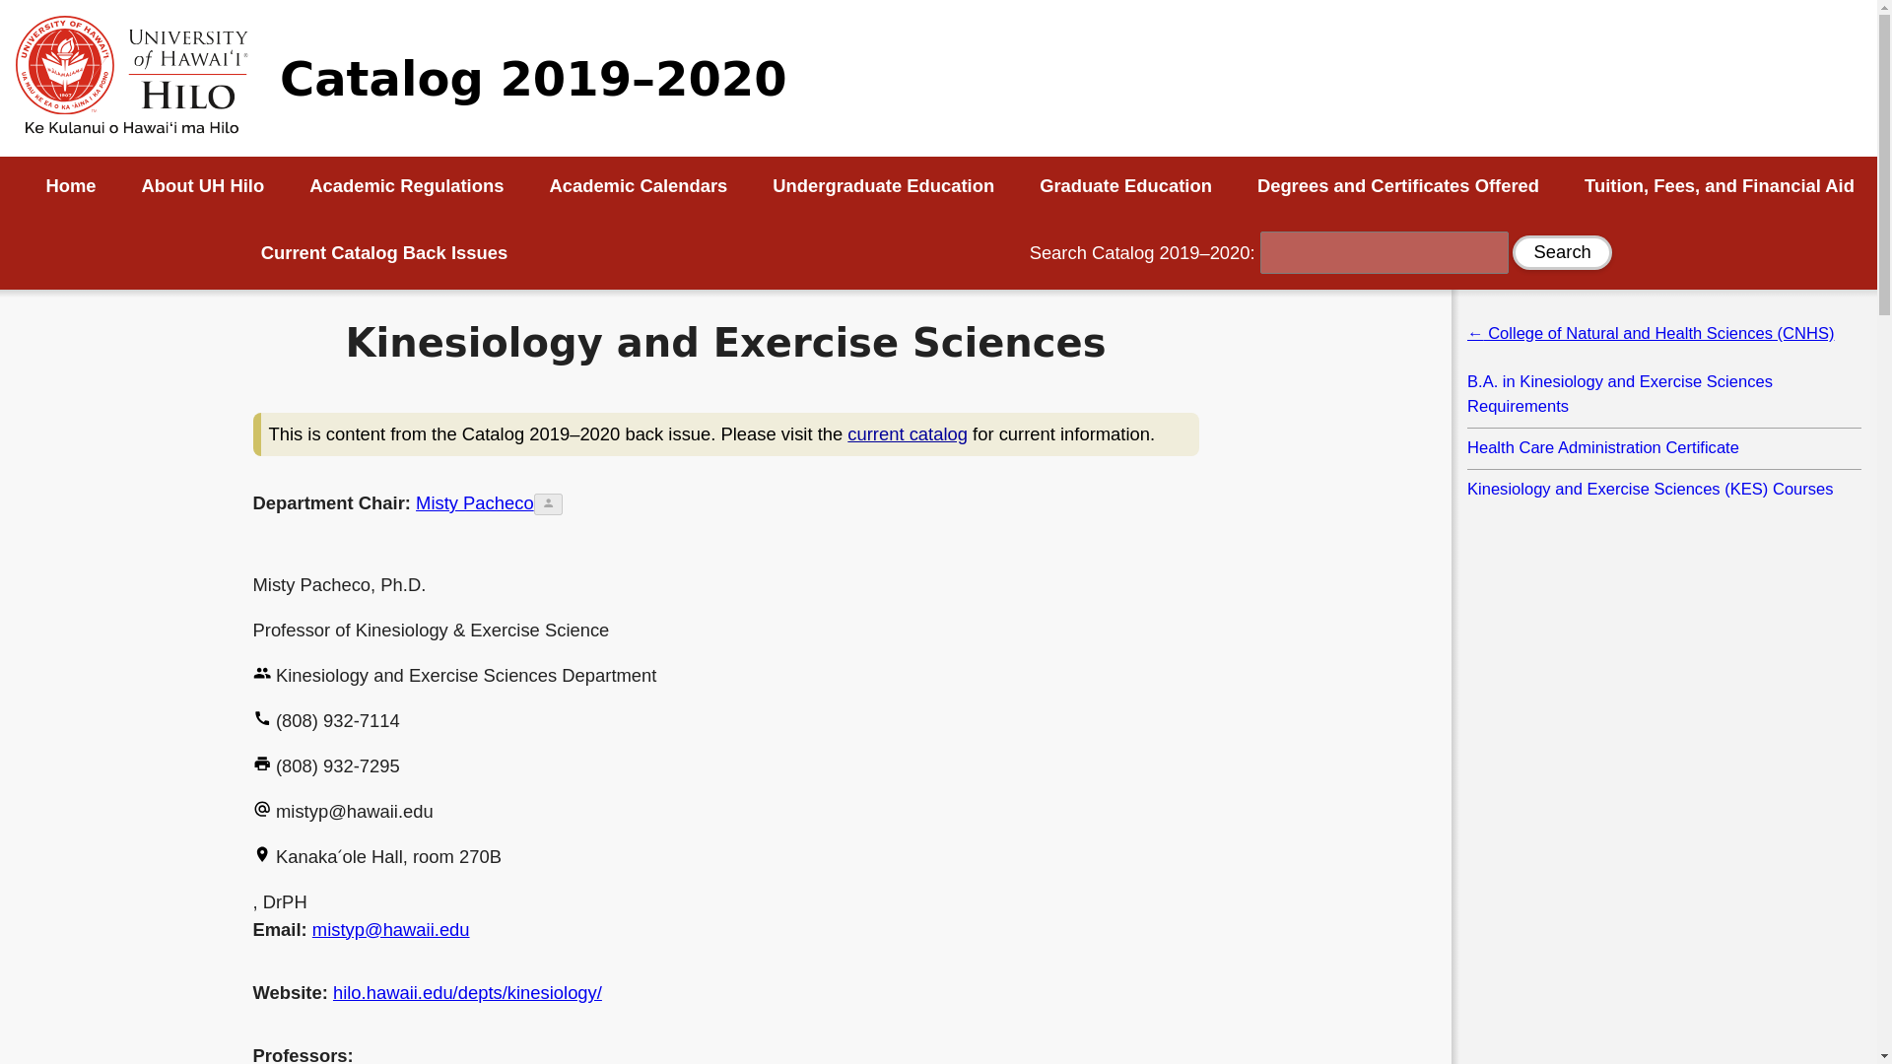 This screenshot has height=1064, width=1892. What do you see at coordinates (883, 185) in the screenshot?
I see `Undergraduate Education` at bounding box center [883, 185].